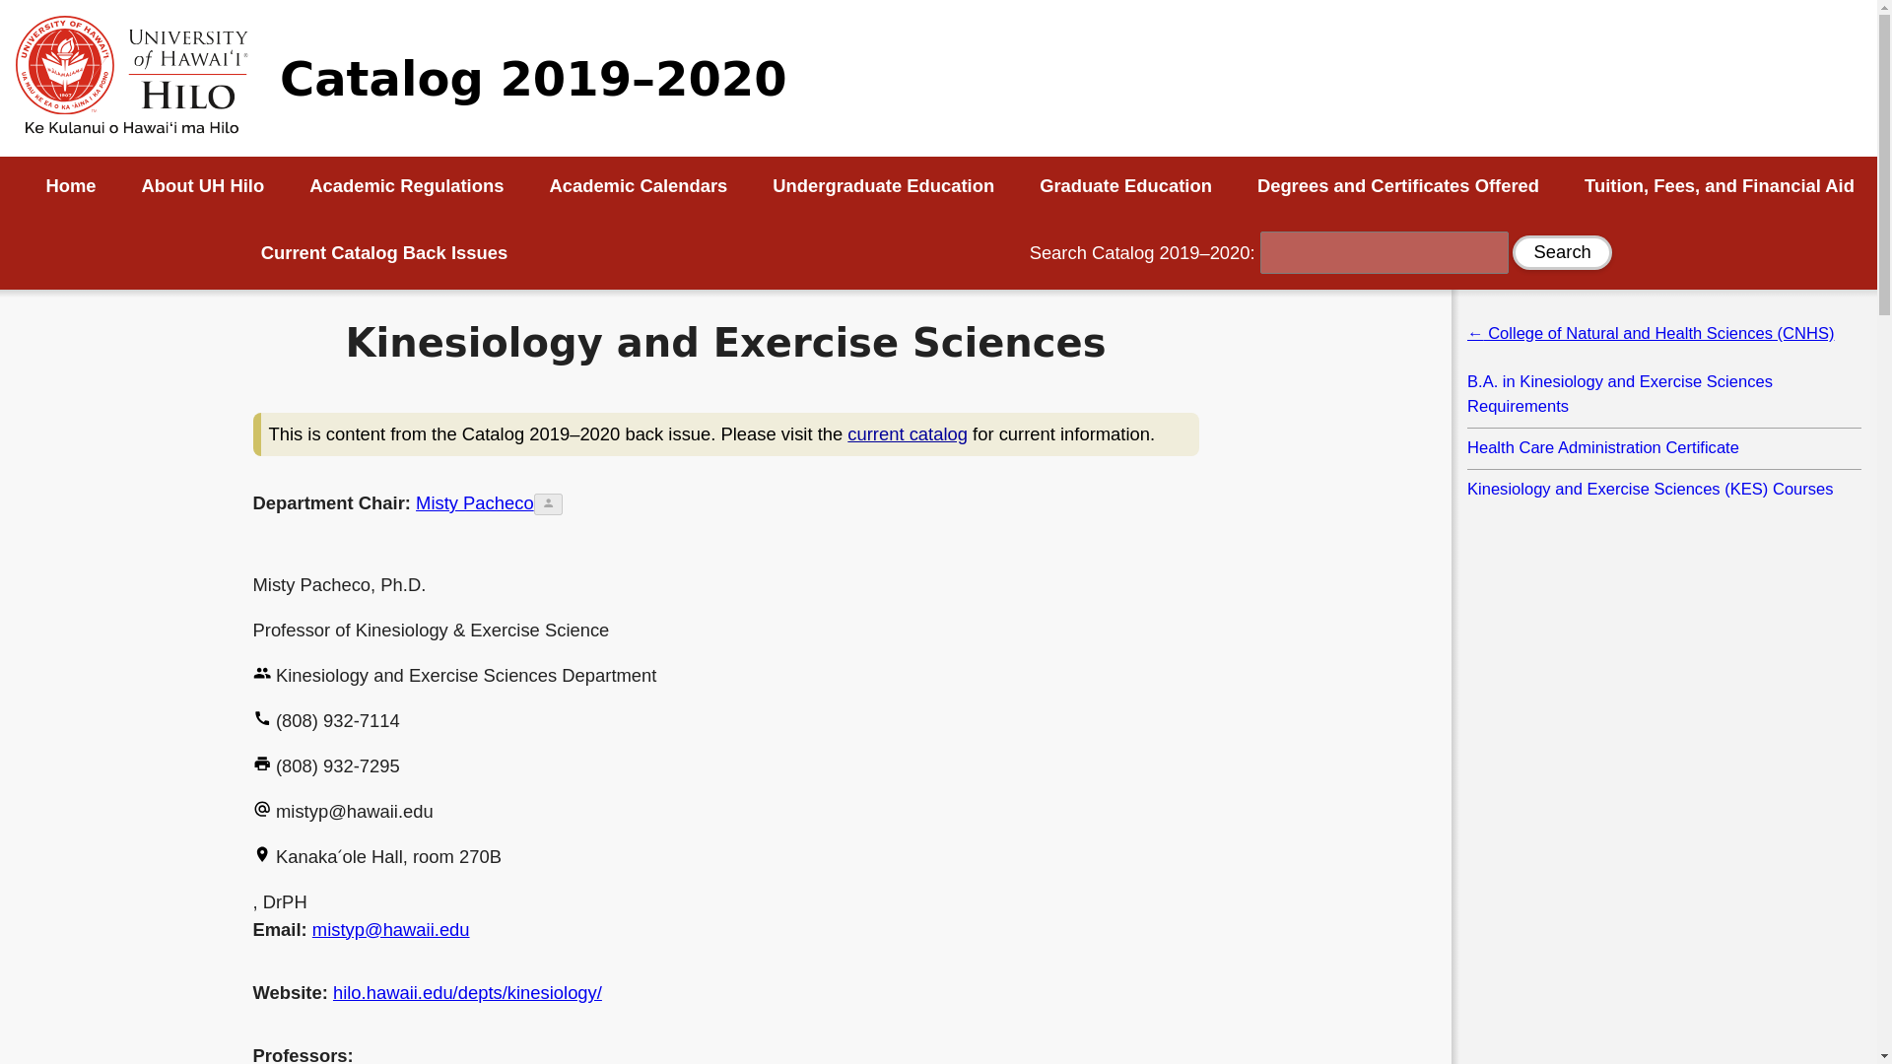 This screenshot has height=1064, width=1892. What do you see at coordinates (883, 185) in the screenshot?
I see `Undergraduate Education` at bounding box center [883, 185].